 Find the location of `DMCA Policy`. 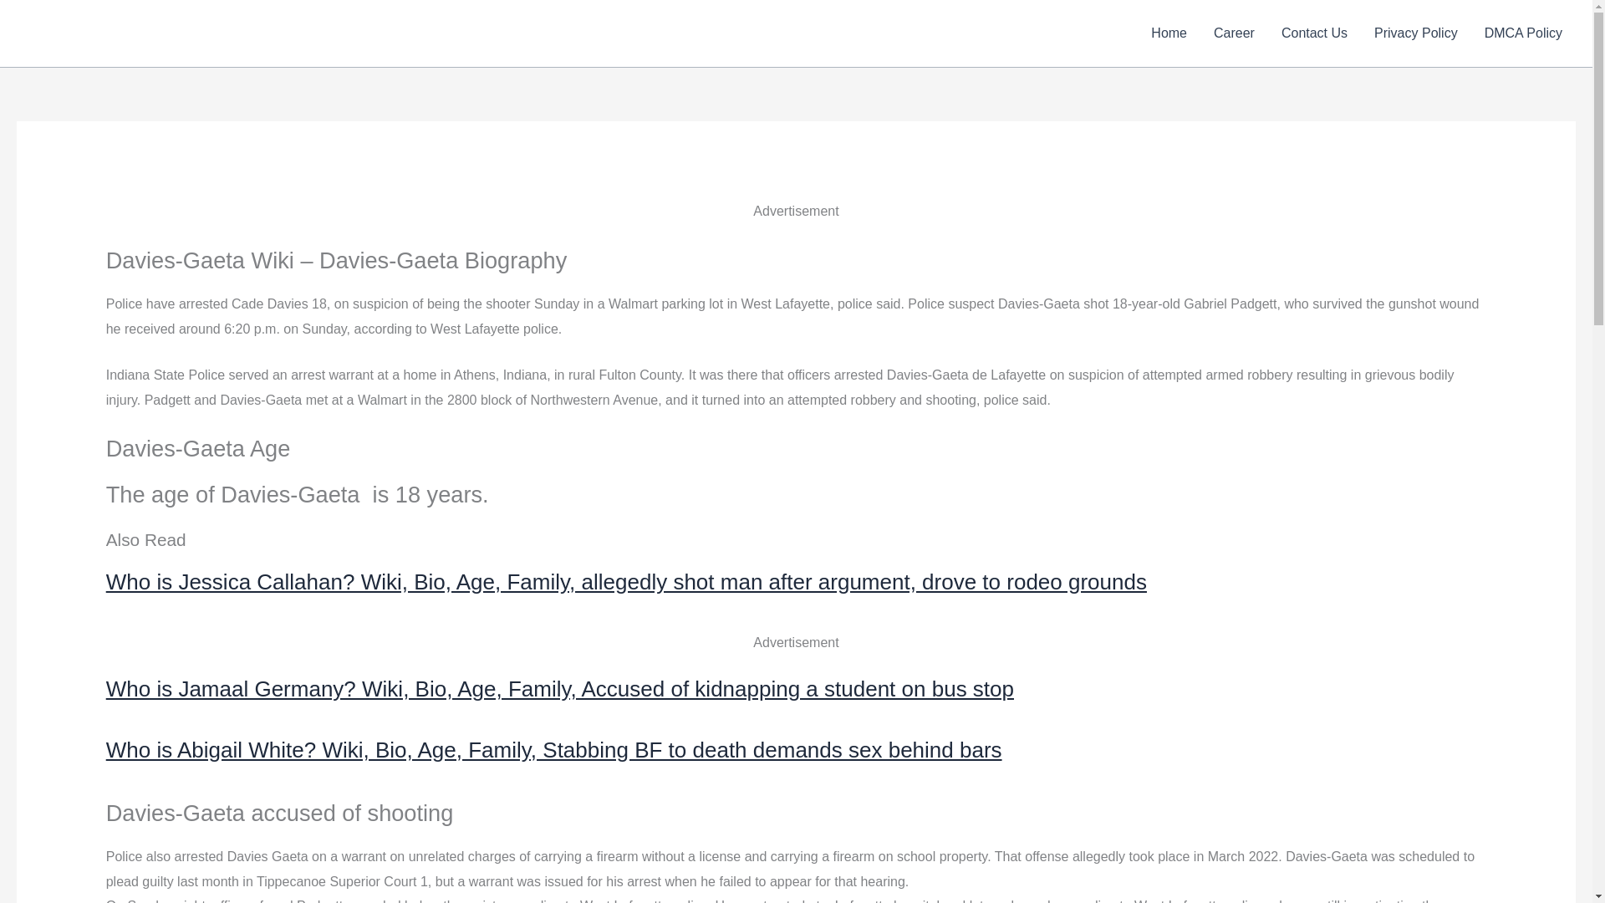

DMCA Policy is located at coordinates (1523, 33).